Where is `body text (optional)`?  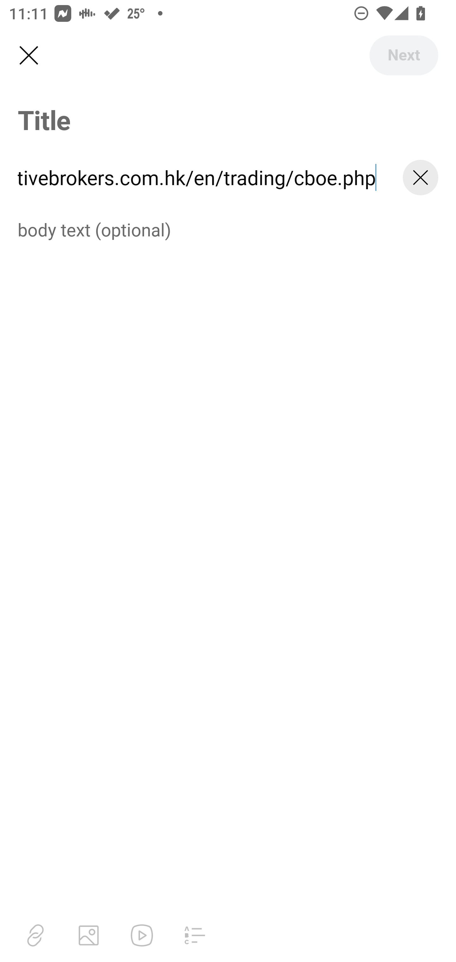 body text (optional) is located at coordinates (228, 229).